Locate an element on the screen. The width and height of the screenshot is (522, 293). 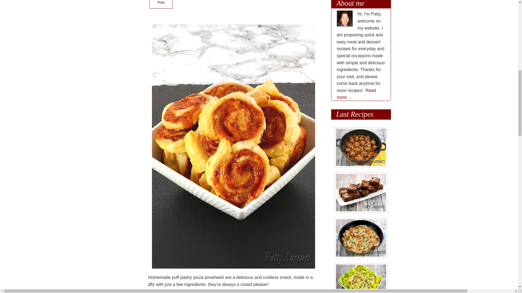
Beef Meatball Stew is located at coordinates (361, 147).